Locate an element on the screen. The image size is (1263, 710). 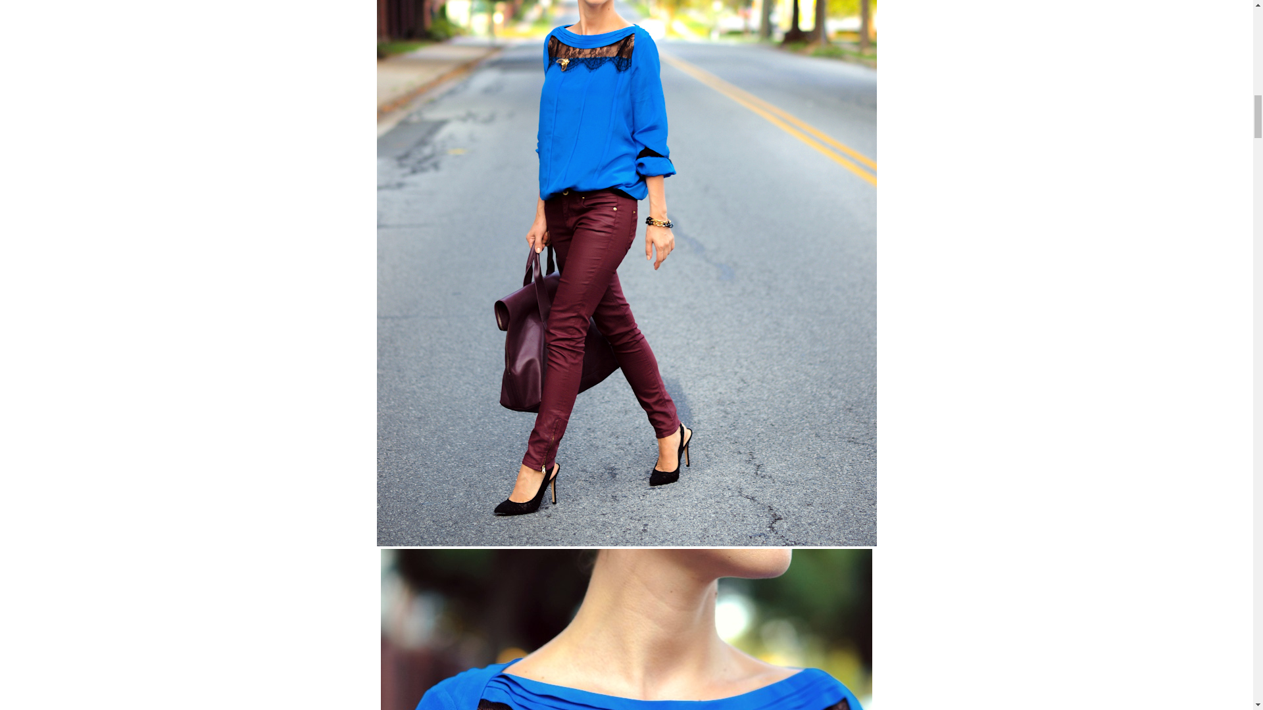
Glimpses of Fall Colors is located at coordinates (626, 629).